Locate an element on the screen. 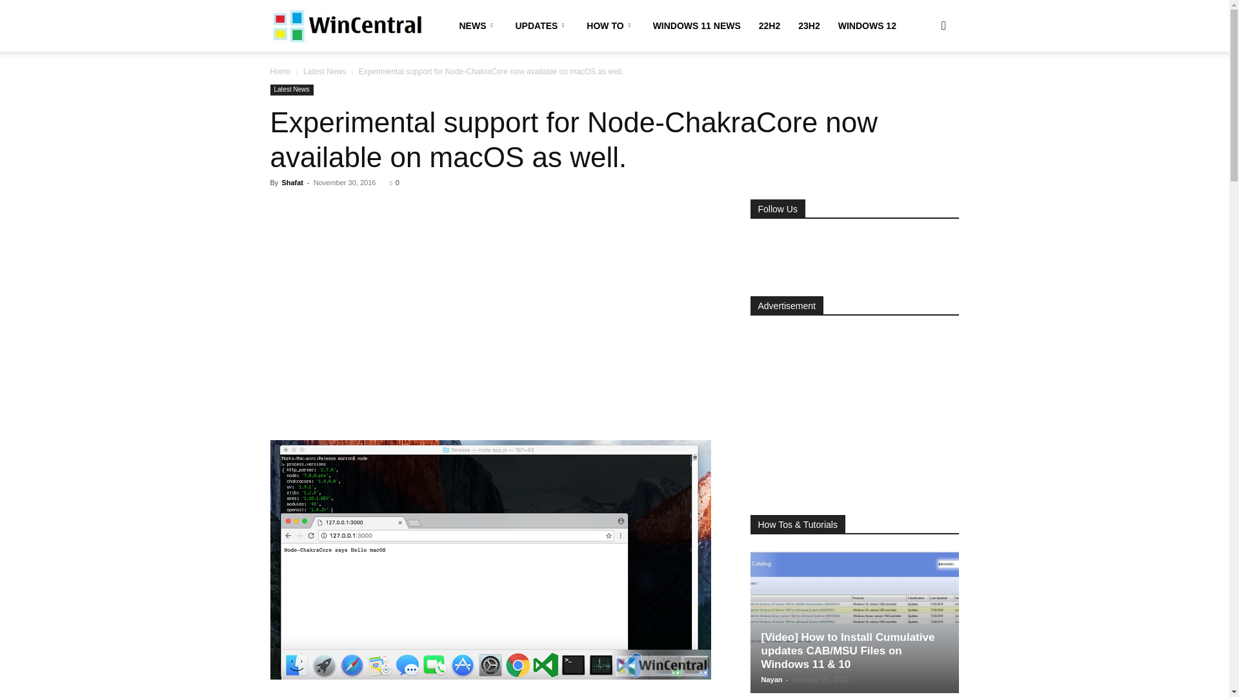  WINDOWS 11 NEWS is located at coordinates (697, 26).